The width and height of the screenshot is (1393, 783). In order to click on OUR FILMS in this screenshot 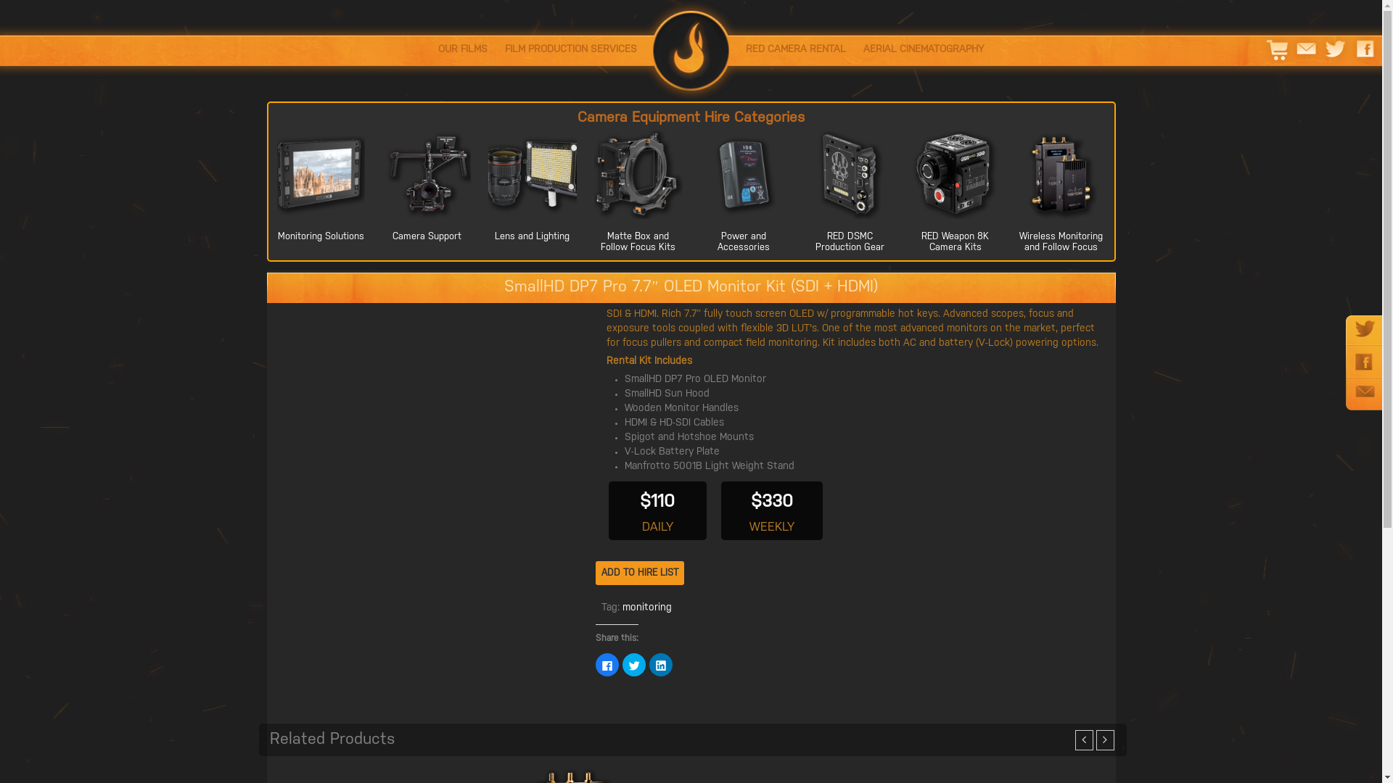, I will do `click(463, 51)`.